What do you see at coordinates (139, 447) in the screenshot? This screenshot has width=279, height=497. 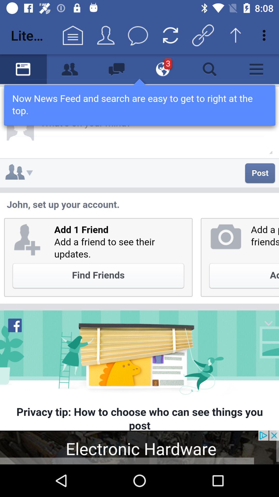 I see `advertisement electronic hardware` at bounding box center [139, 447].